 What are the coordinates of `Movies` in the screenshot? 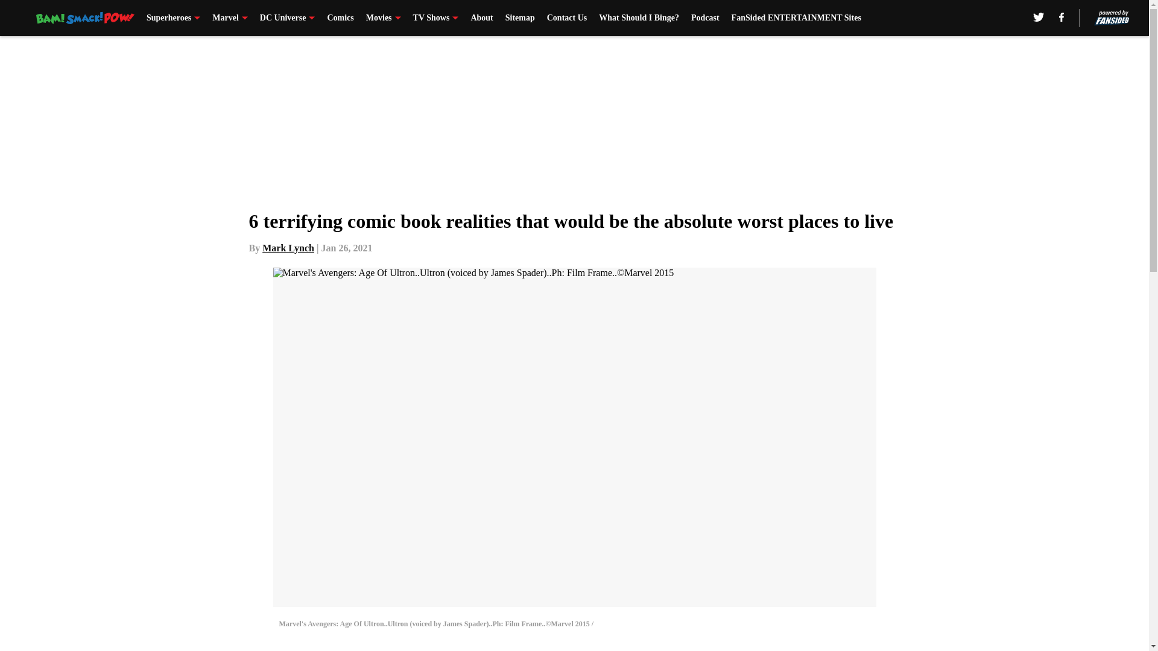 It's located at (383, 18).